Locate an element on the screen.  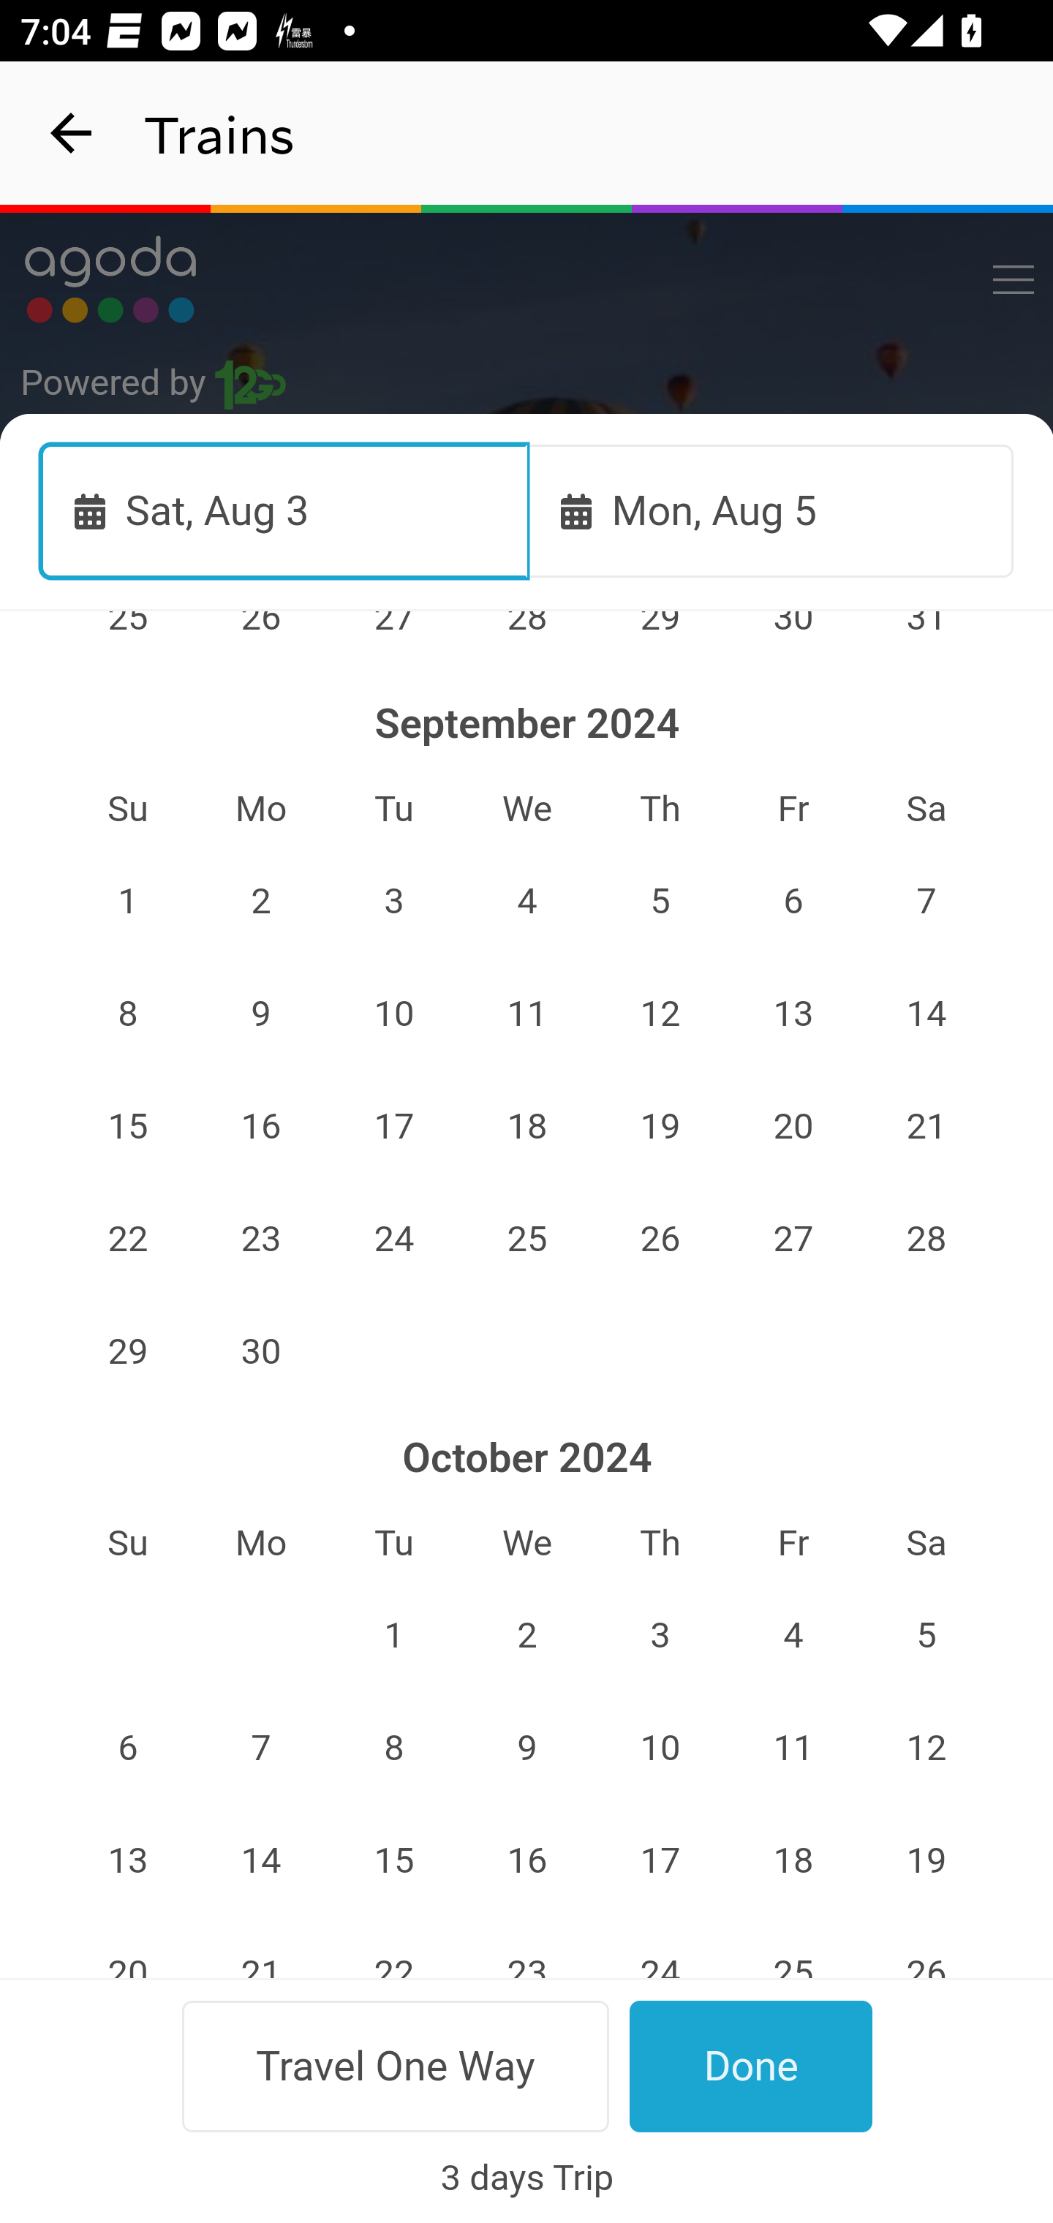
5 is located at coordinates (927, 1634).